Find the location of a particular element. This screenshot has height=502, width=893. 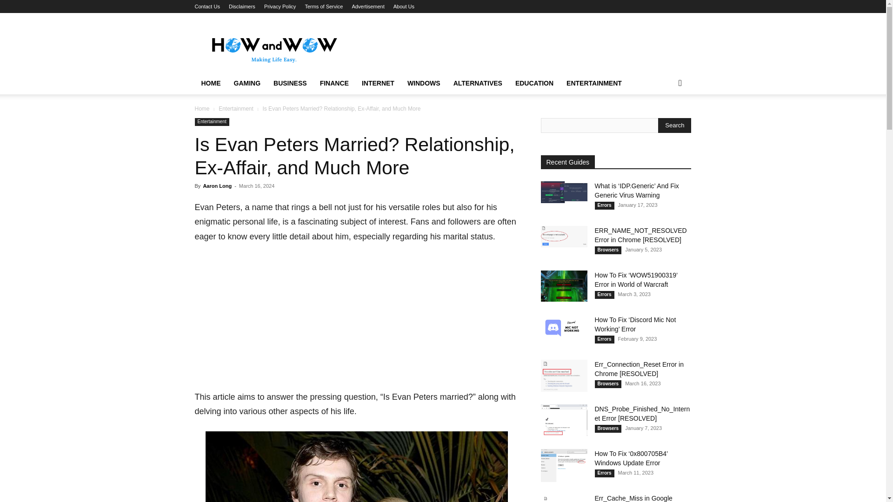

Contact Us is located at coordinates (207, 7).